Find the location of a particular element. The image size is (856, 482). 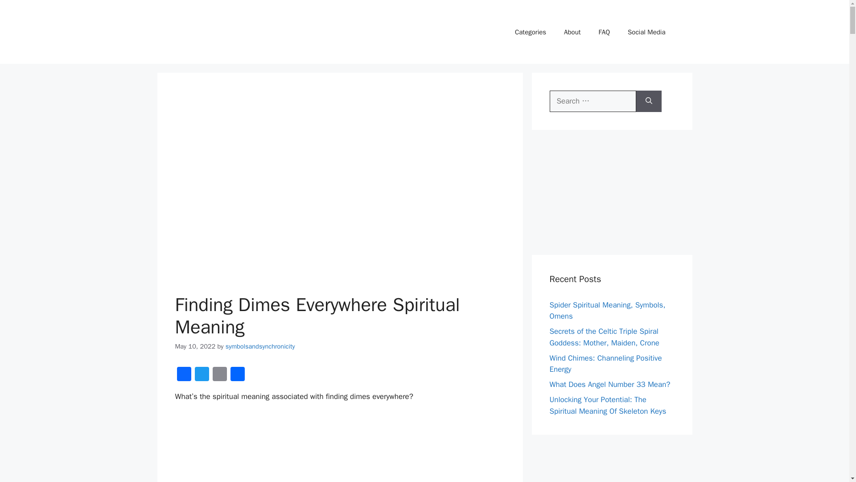

Search for: is located at coordinates (593, 101).